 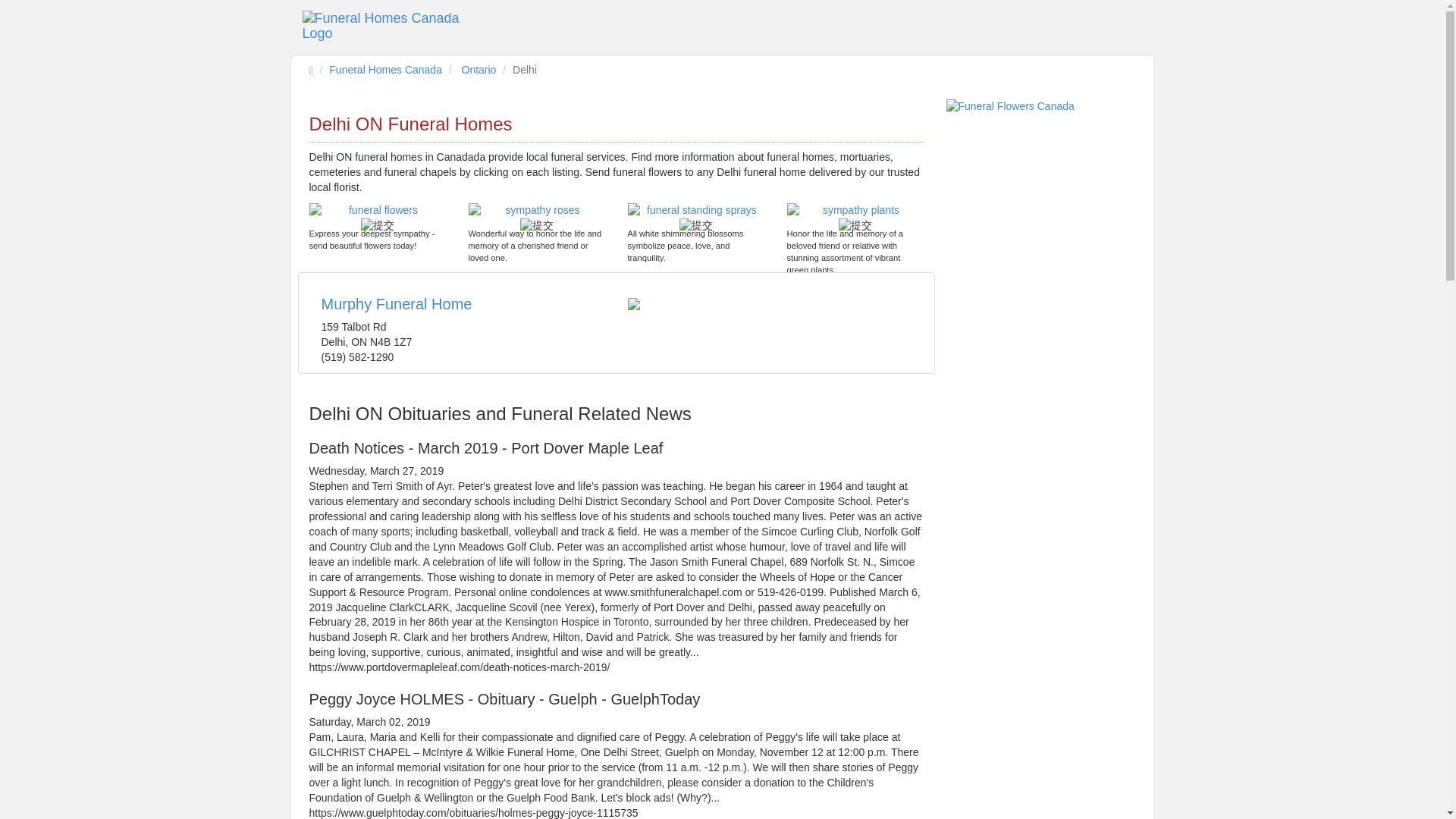 I want to click on Murphy Funeral Home, so click(x=397, y=303).